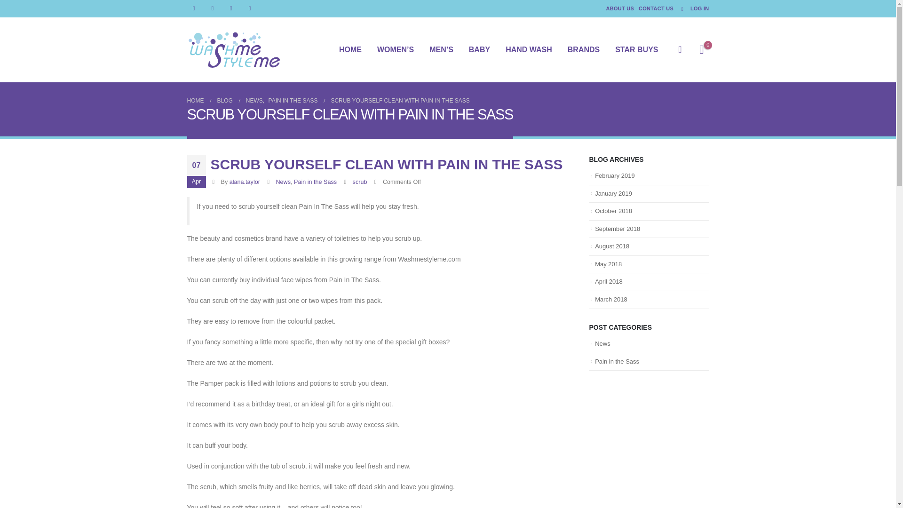 This screenshot has height=508, width=903. Describe the element at coordinates (231, 8) in the screenshot. I see `Pinterest` at that location.